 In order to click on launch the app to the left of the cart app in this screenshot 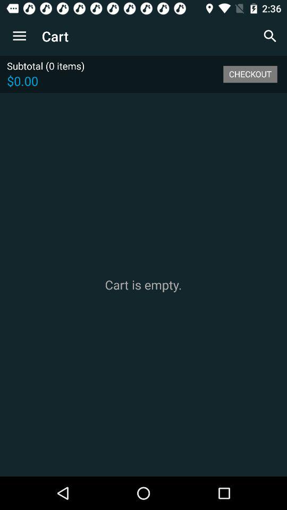, I will do `click(19, 36)`.